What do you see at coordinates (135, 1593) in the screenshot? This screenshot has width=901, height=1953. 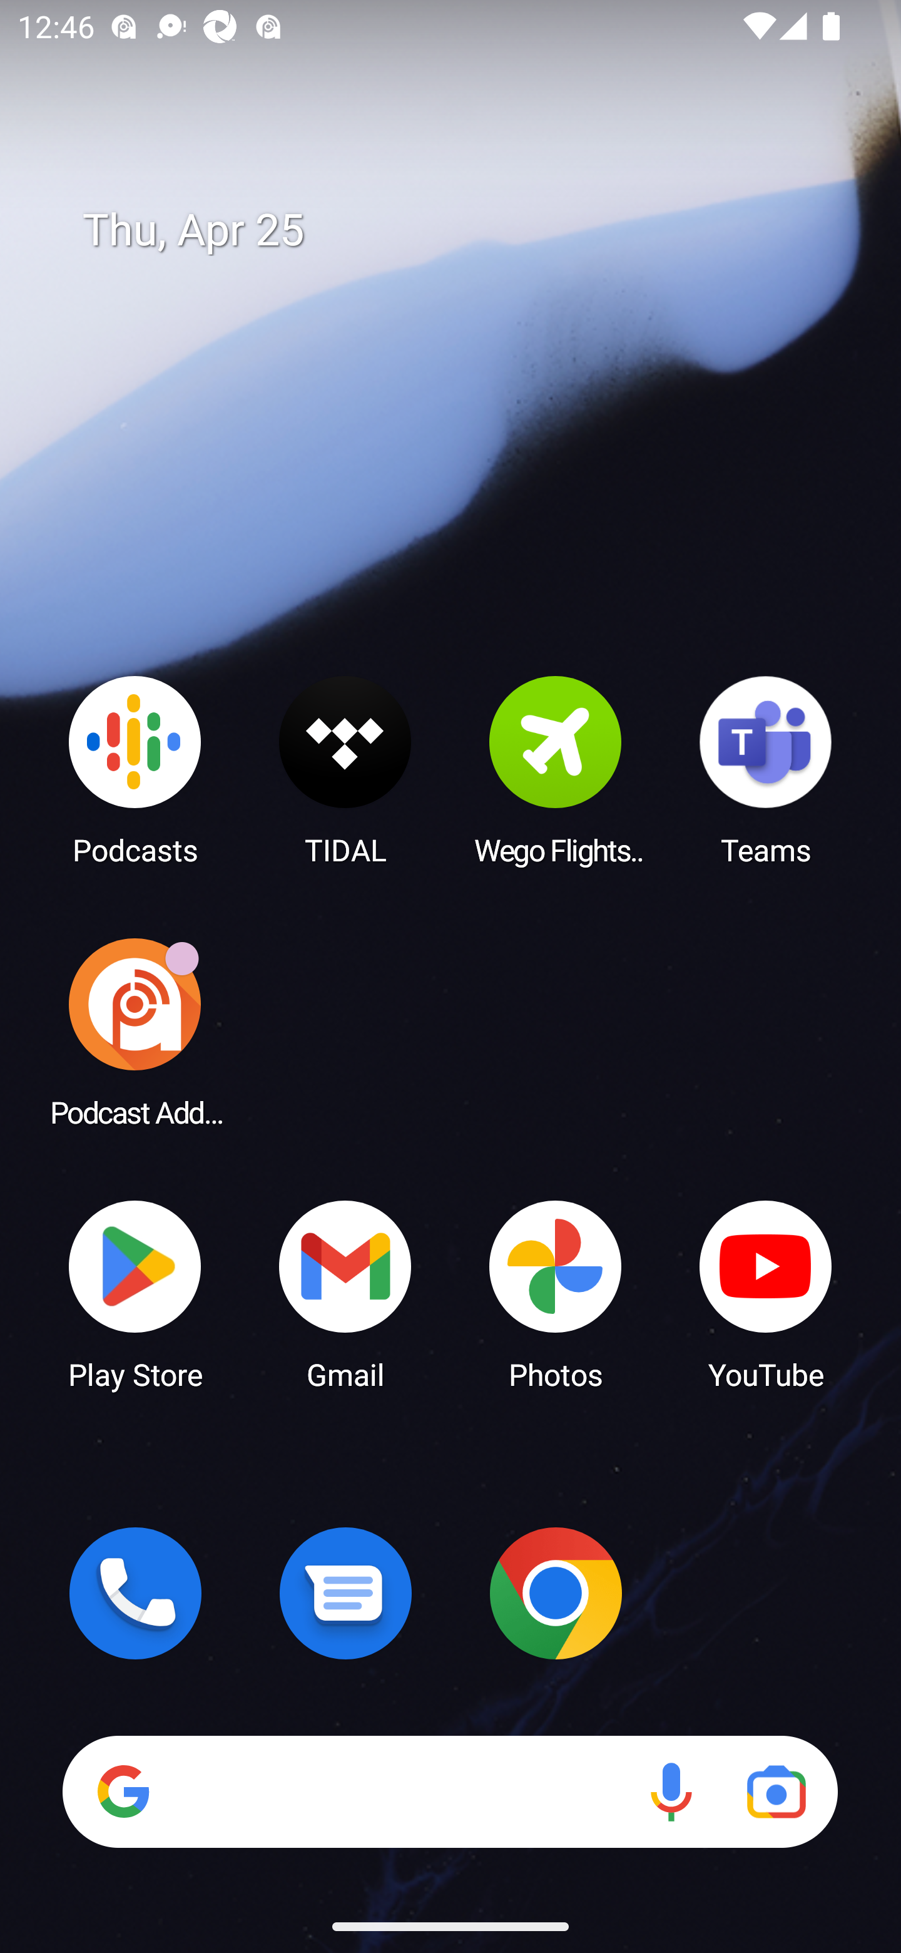 I see `Phone` at bounding box center [135, 1593].